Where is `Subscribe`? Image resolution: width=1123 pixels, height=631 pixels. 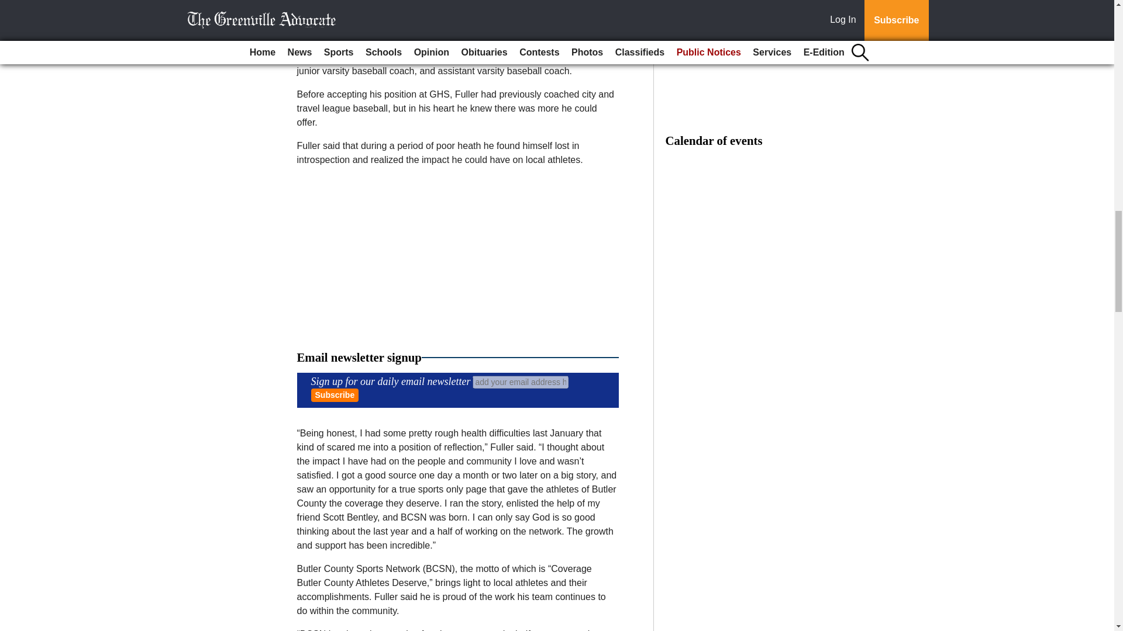 Subscribe is located at coordinates (335, 395).